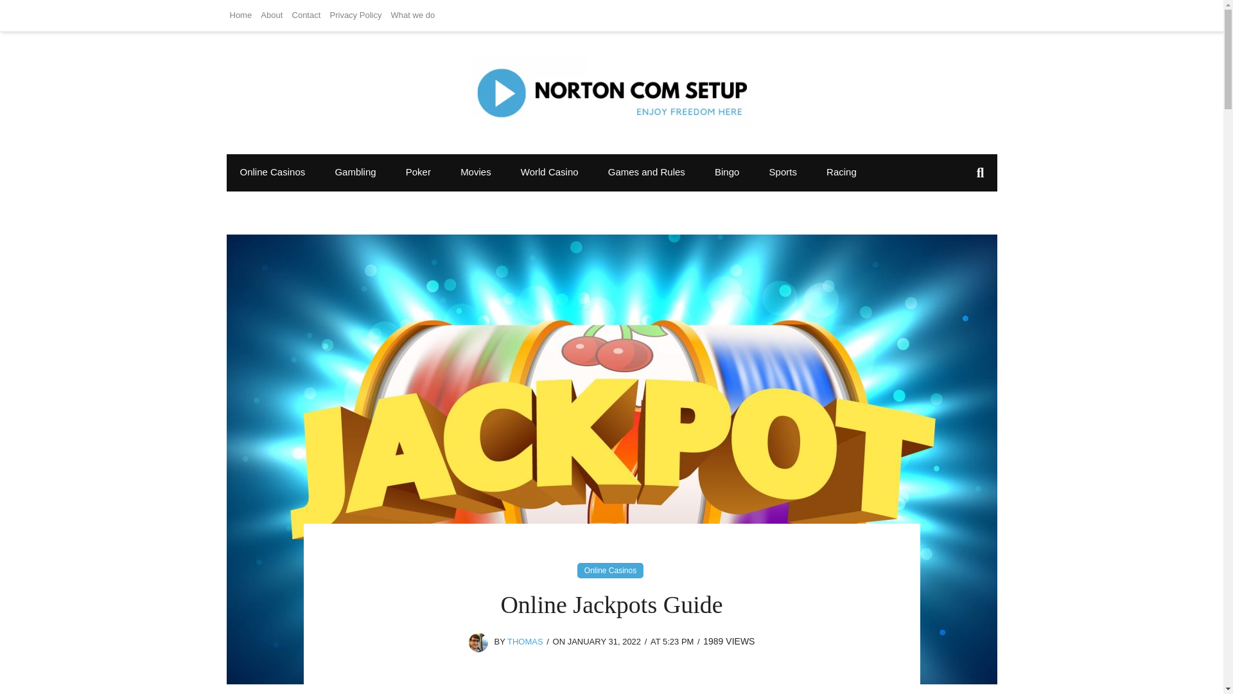 This screenshot has height=694, width=1233. What do you see at coordinates (306, 15) in the screenshot?
I see `Contact` at bounding box center [306, 15].